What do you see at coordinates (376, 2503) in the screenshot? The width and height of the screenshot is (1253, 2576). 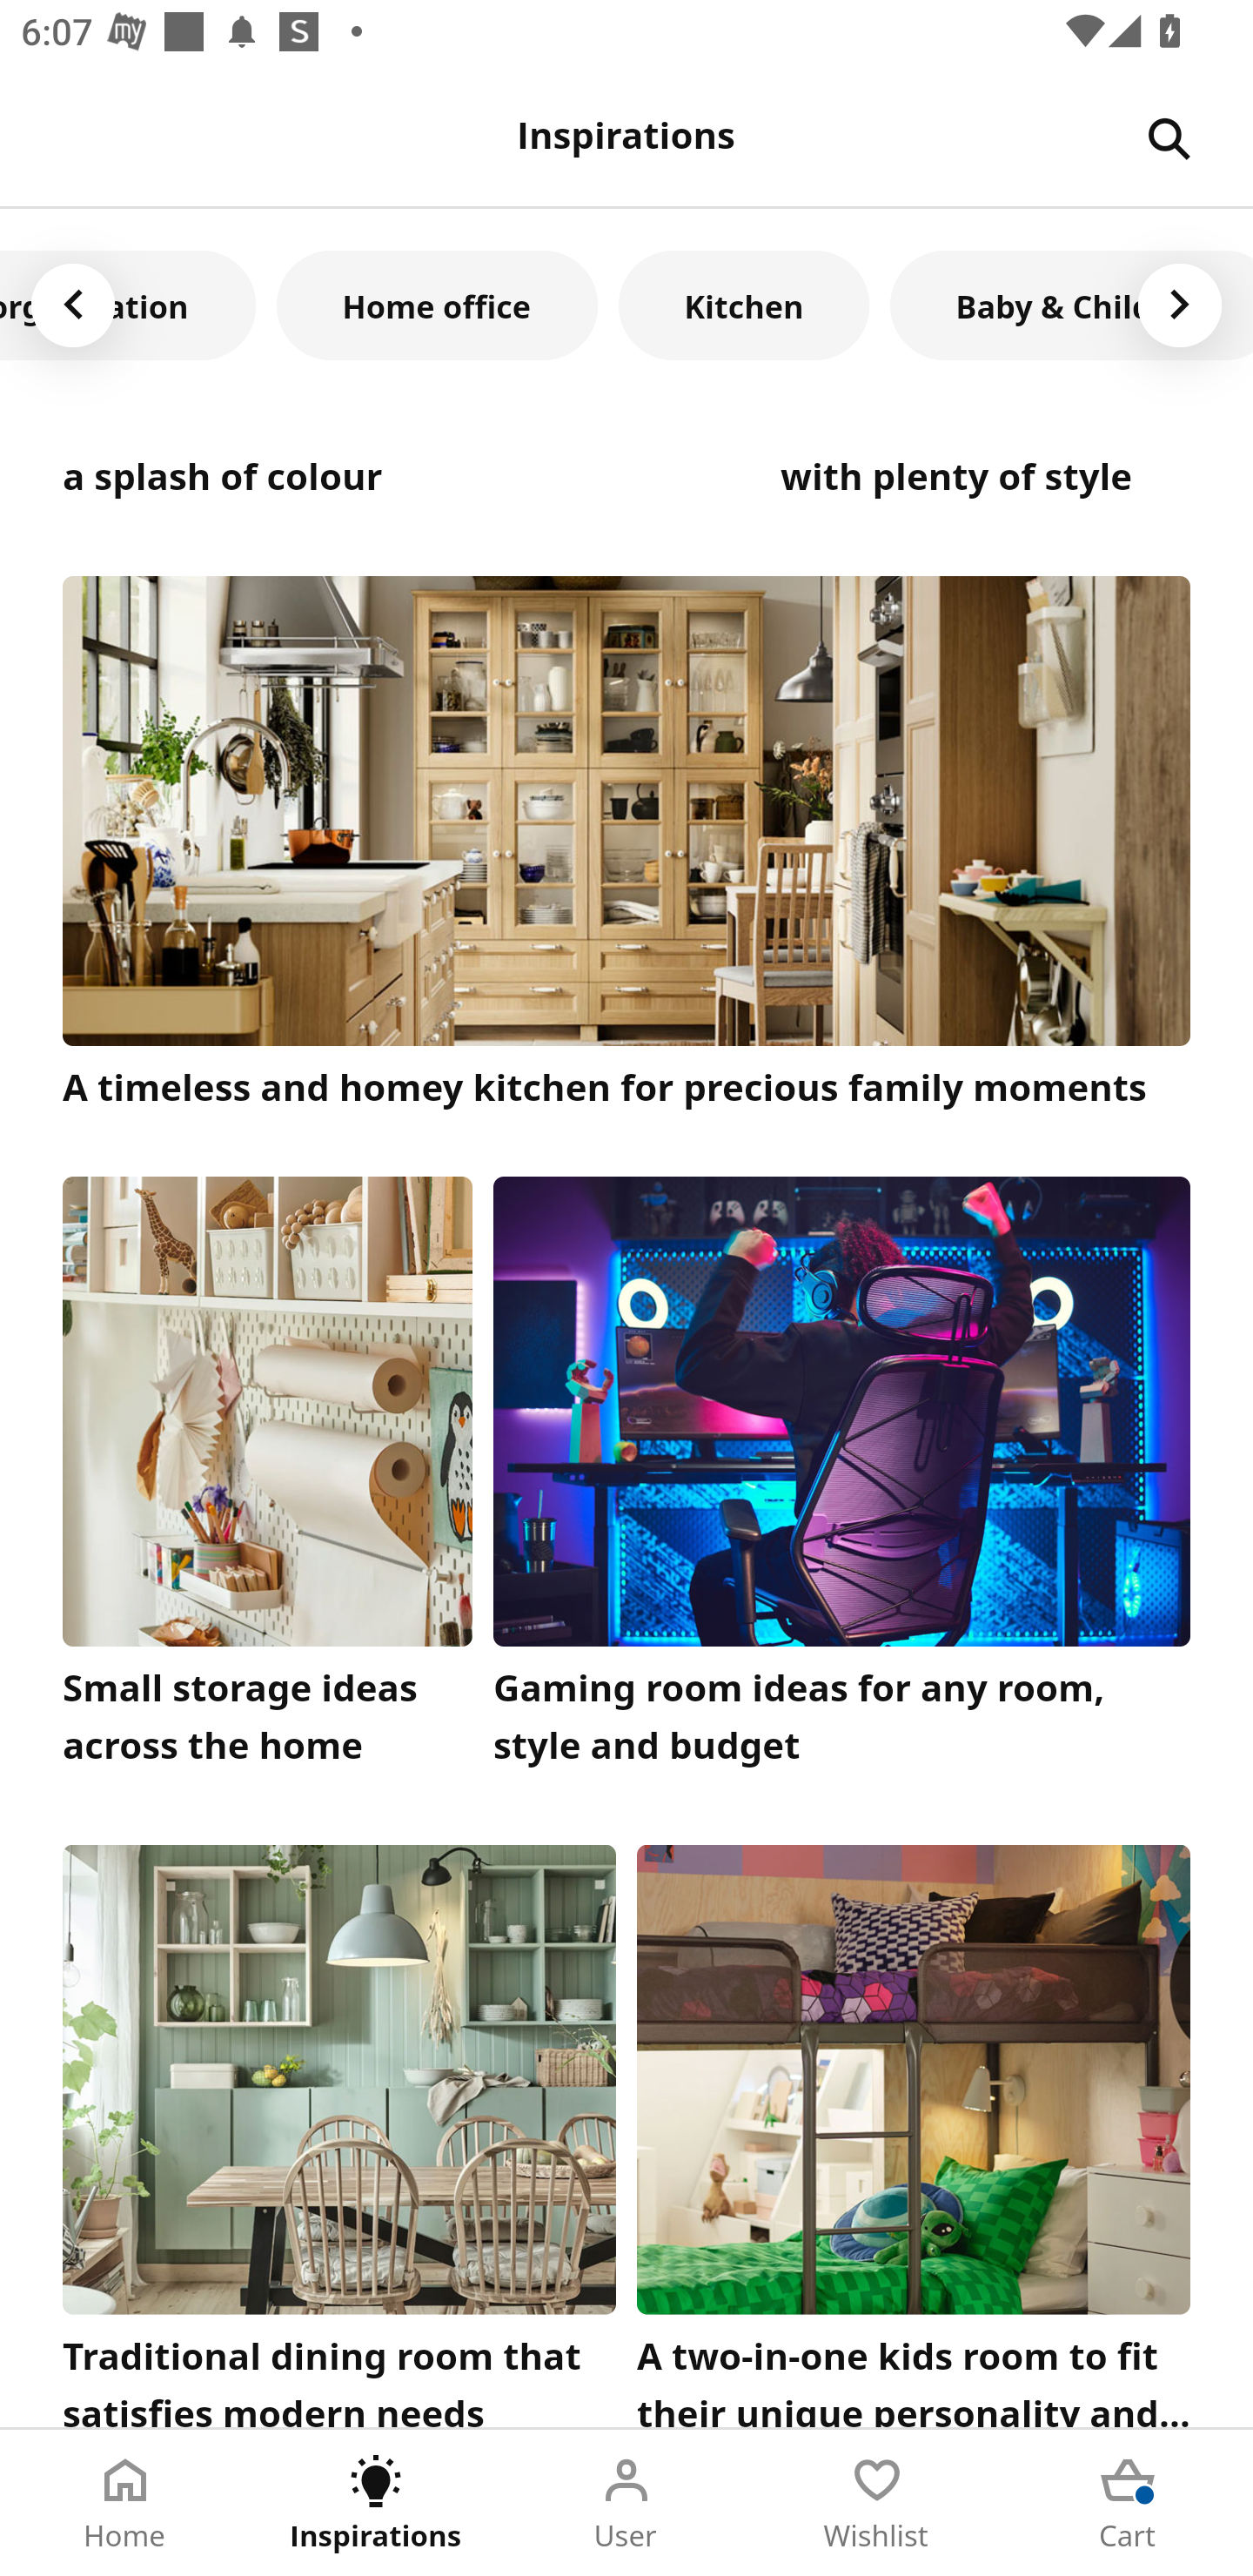 I see `Inspirations
Tab 2 of 5` at bounding box center [376, 2503].